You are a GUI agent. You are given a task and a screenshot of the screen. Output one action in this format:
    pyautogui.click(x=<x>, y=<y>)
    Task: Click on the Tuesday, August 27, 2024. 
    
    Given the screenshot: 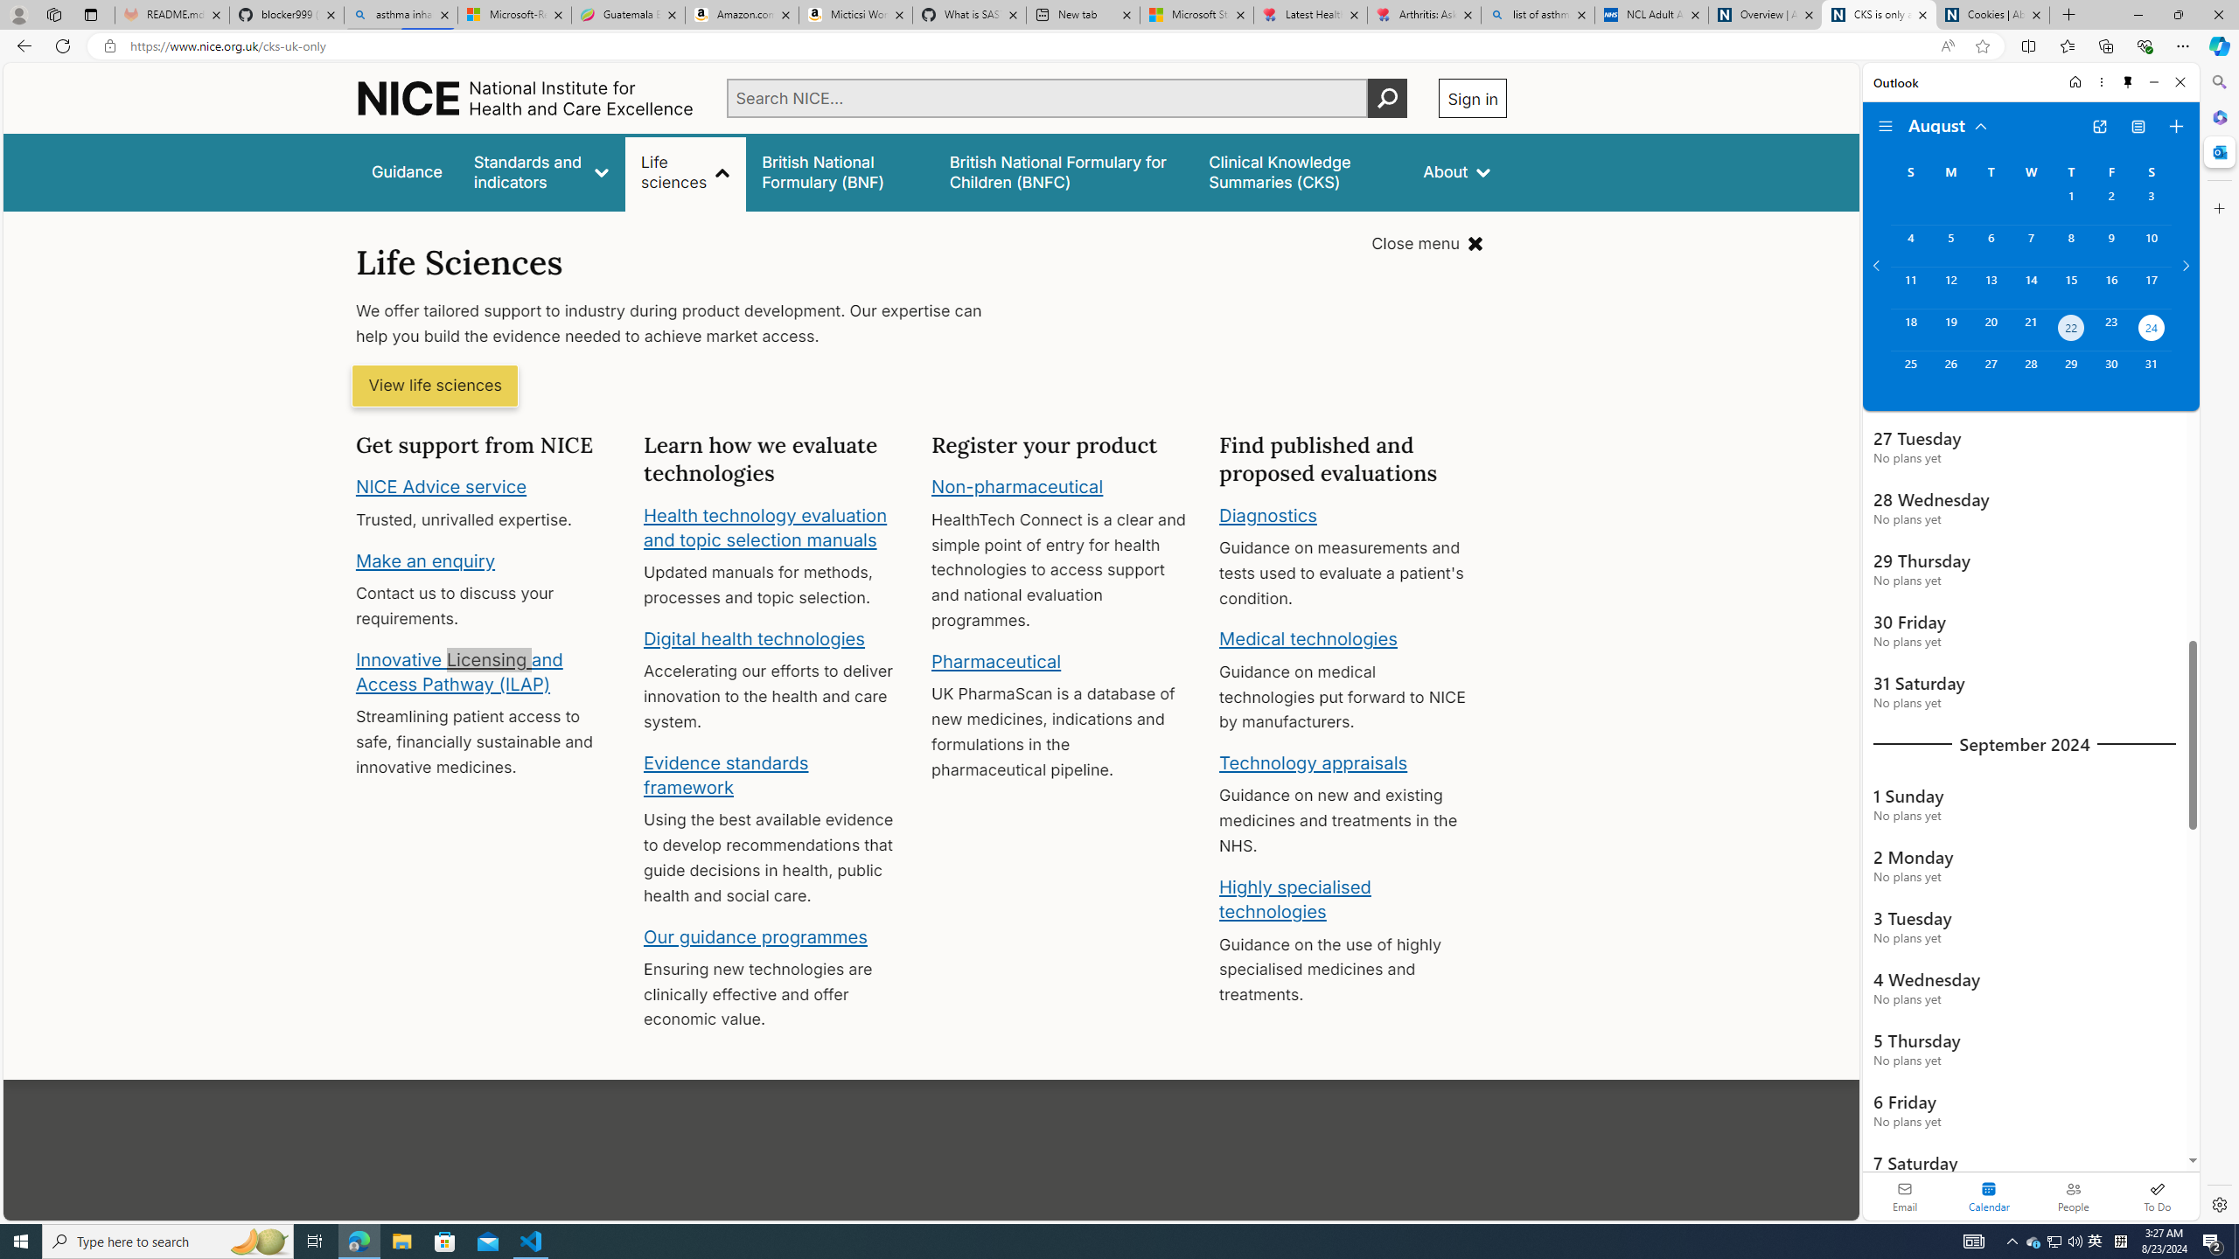 What is the action you would take?
    pyautogui.click(x=1990, y=372)
    